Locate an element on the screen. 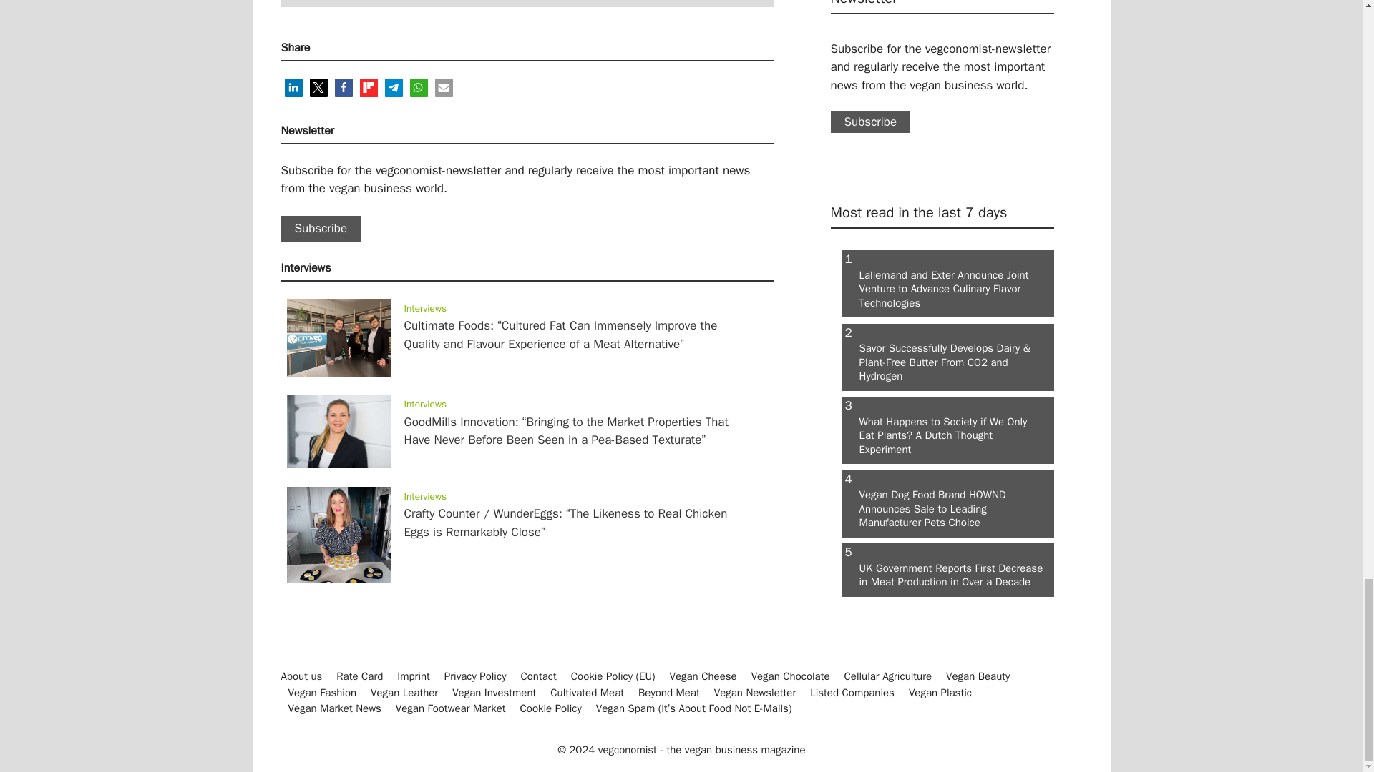  Share on LinkedIn is located at coordinates (293, 87).